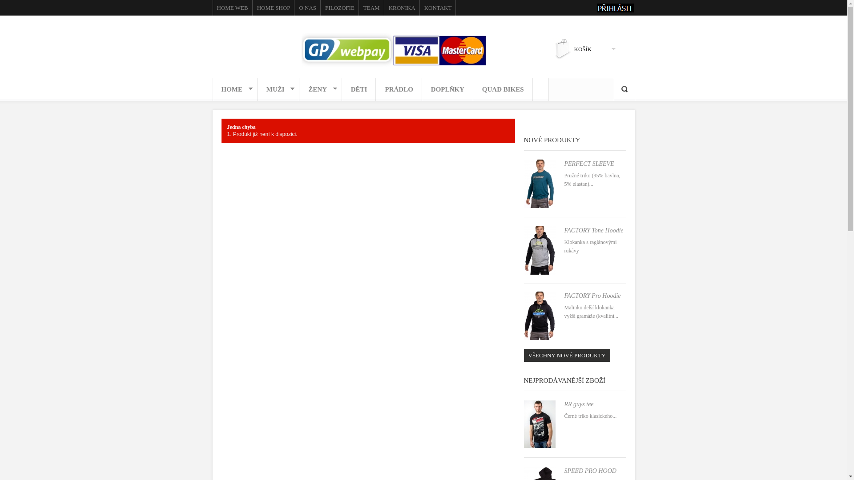 The image size is (854, 480). Describe the element at coordinates (438, 8) in the screenshot. I see `KONTAKT` at that location.